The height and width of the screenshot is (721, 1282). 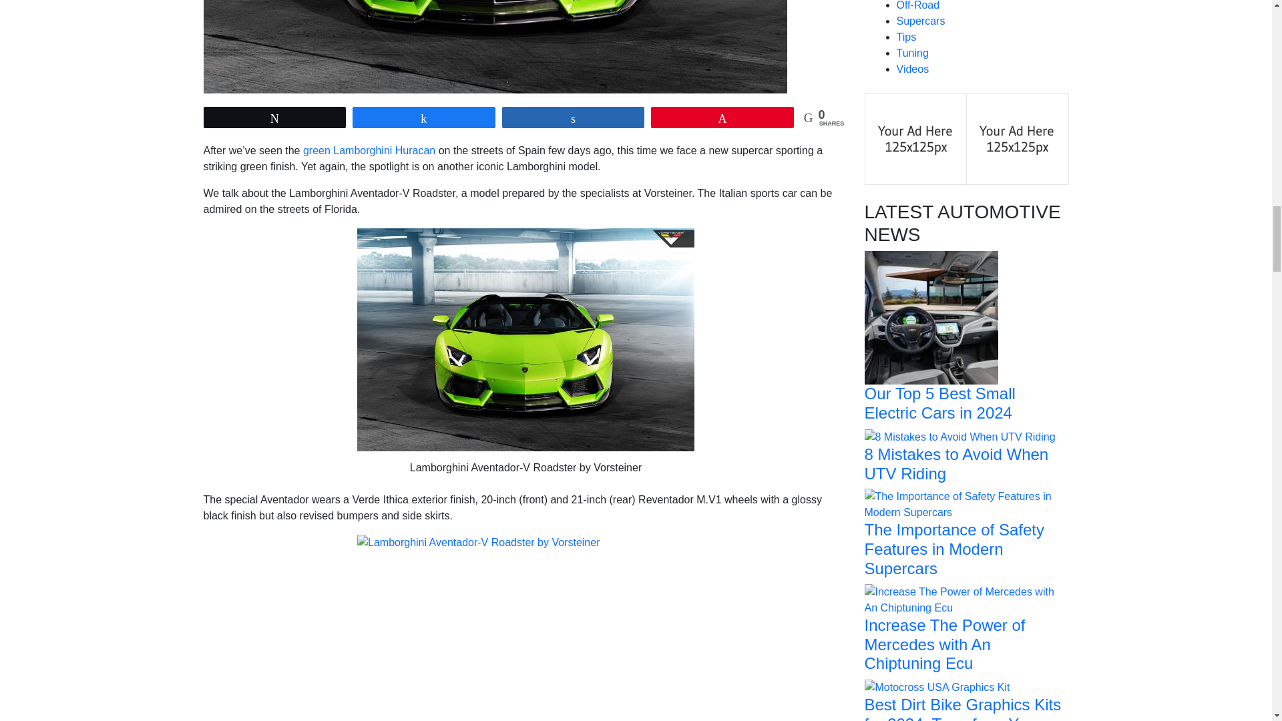 I want to click on Our Top 5 Best Small Electric Cars in 2024, so click(x=931, y=316).